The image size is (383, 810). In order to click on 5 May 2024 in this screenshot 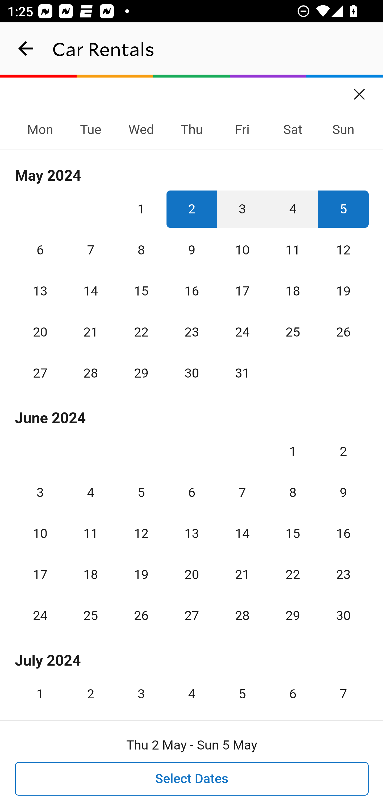, I will do `click(343, 209)`.